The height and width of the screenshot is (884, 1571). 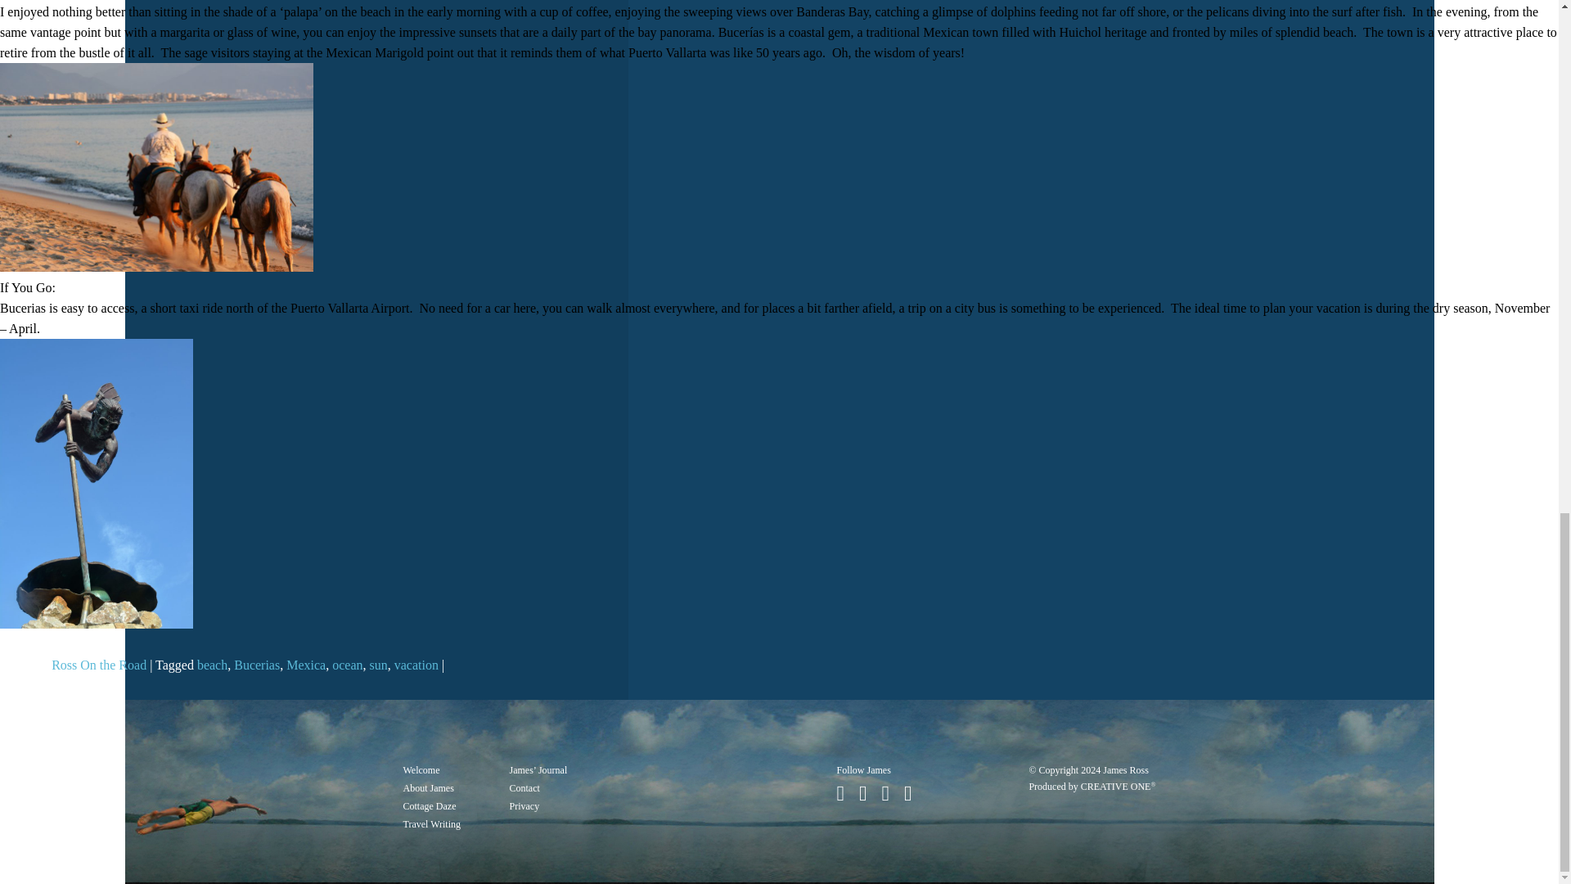 I want to click on Contact, so click(x=524, y=787).